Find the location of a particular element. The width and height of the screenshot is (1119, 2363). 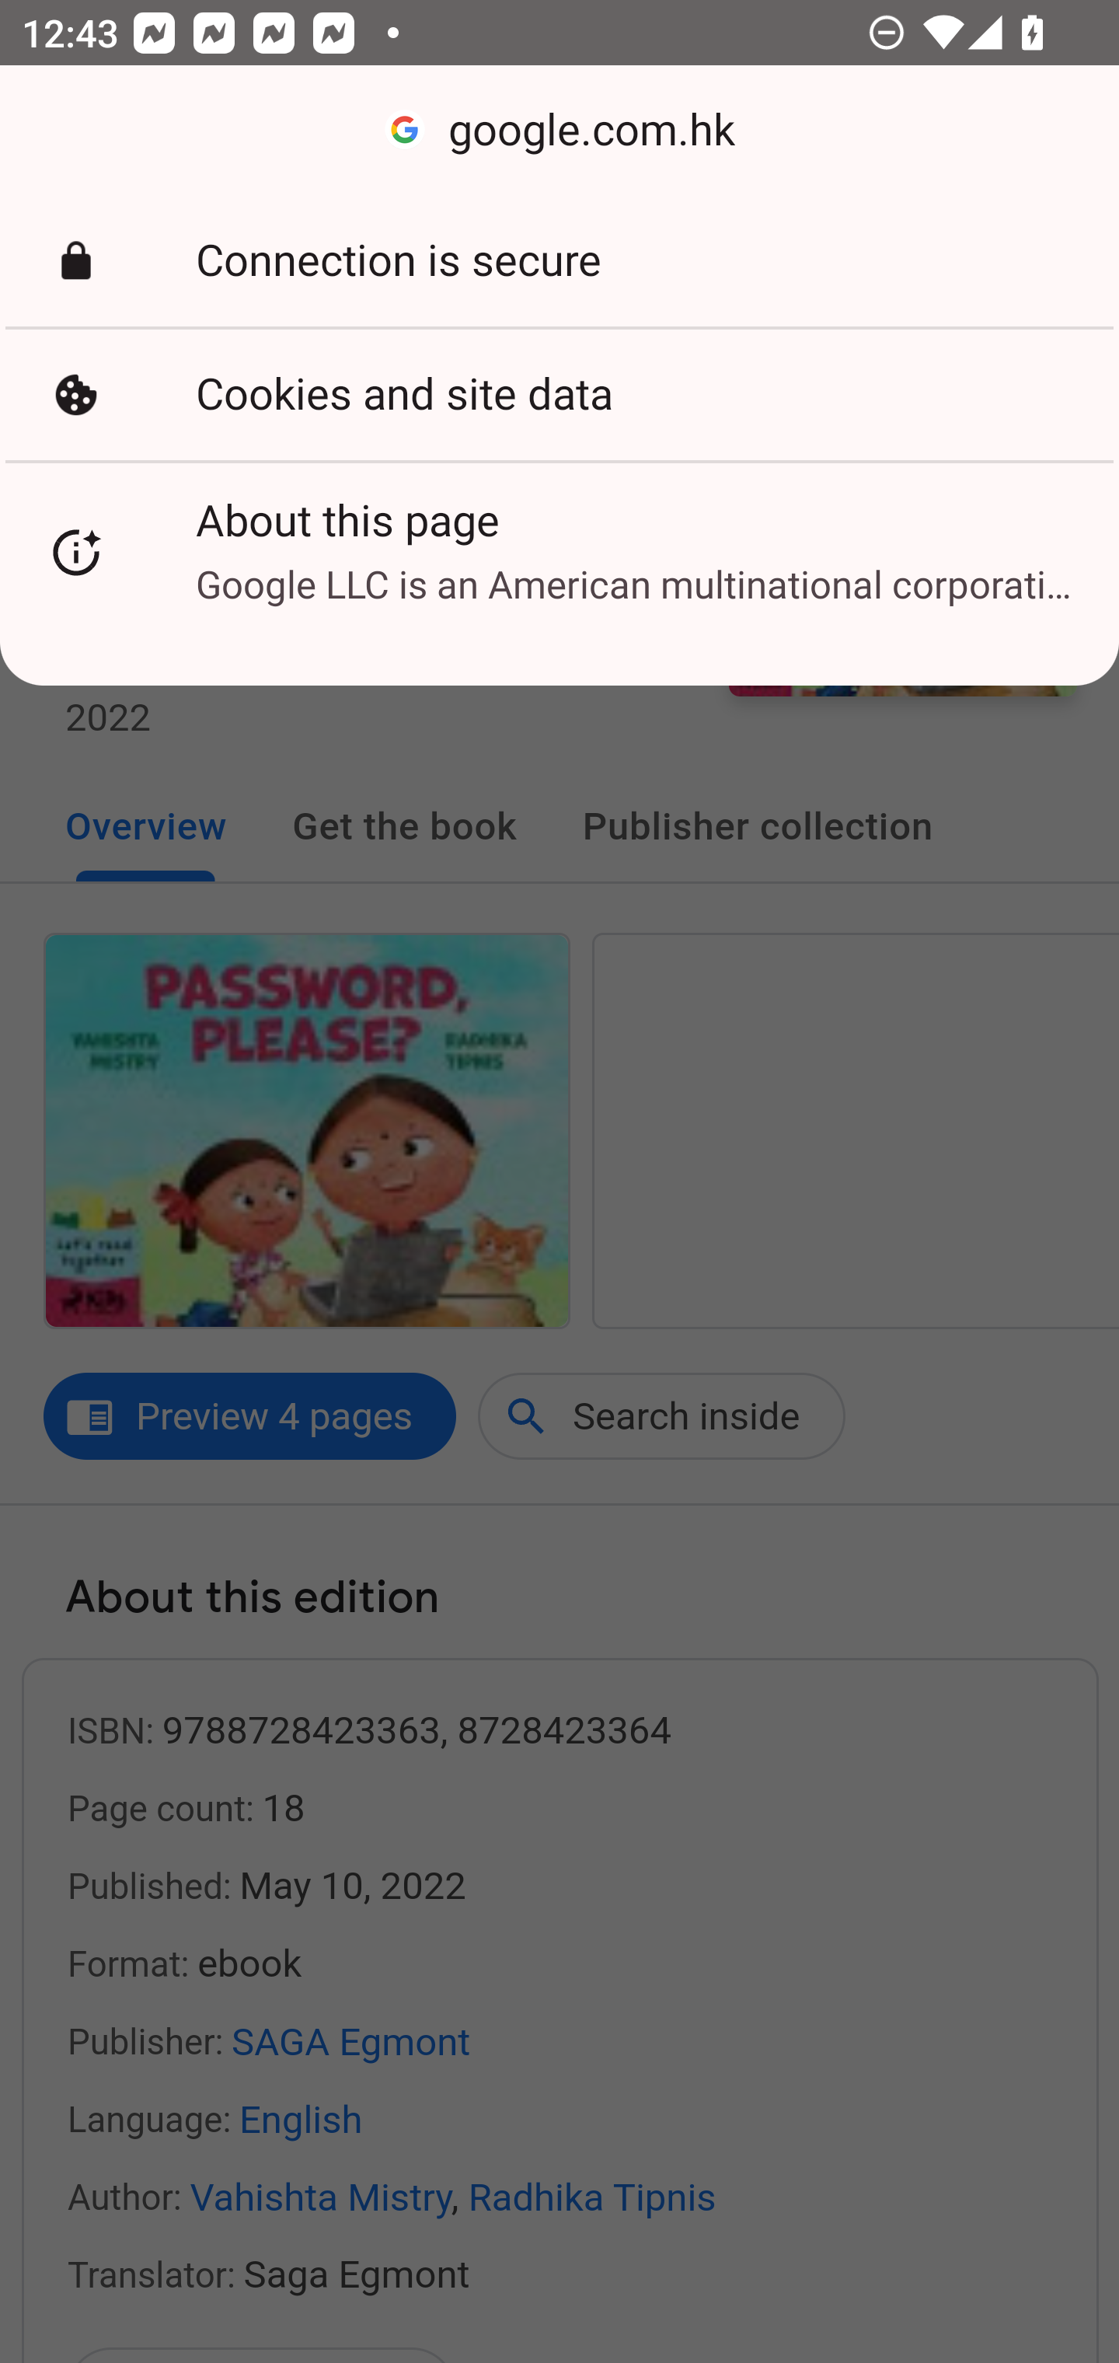

Cookies and site data is located at coordinates (559, 394).